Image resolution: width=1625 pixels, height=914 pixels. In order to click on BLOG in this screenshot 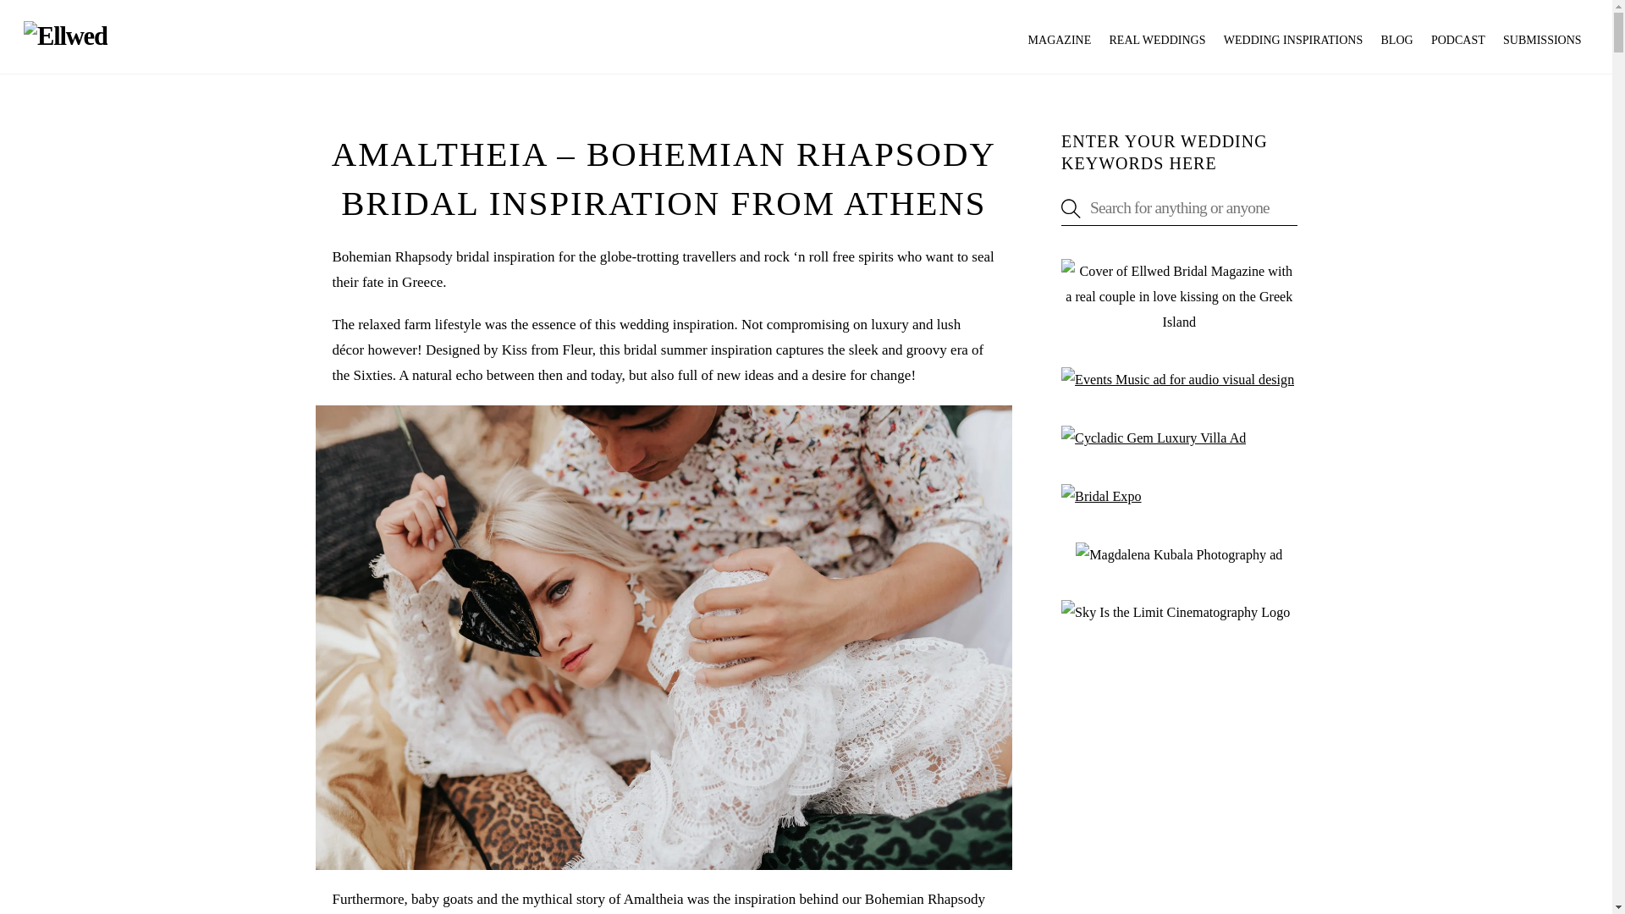, I will do `click(1396, 41)`.